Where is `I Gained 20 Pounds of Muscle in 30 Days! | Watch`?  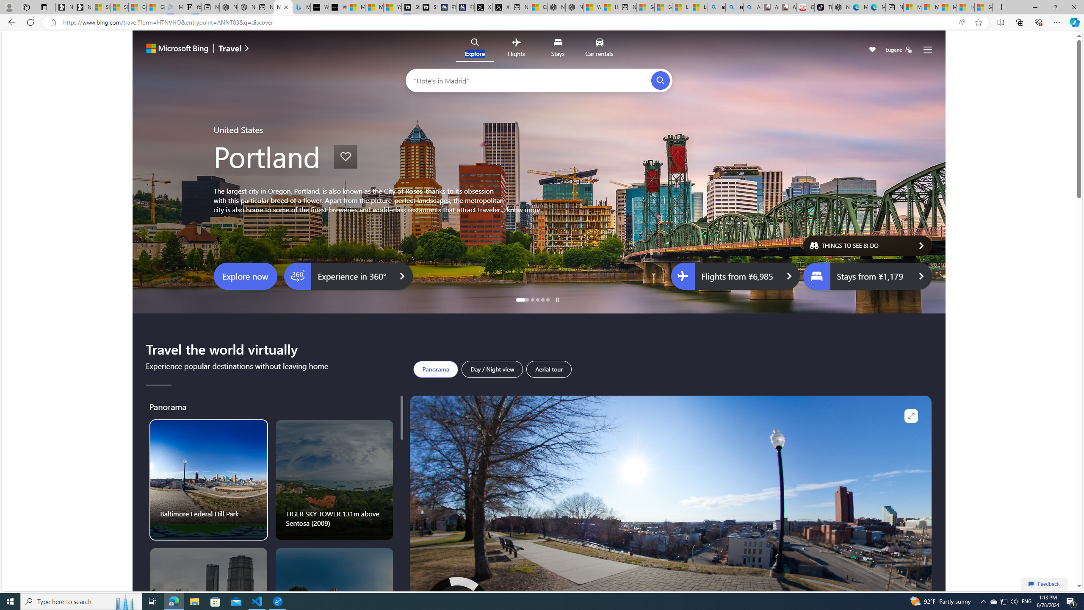
I Gained 20 Pounds of Muscle in 30 Days! | Watch is located at coordinates (965, 7).